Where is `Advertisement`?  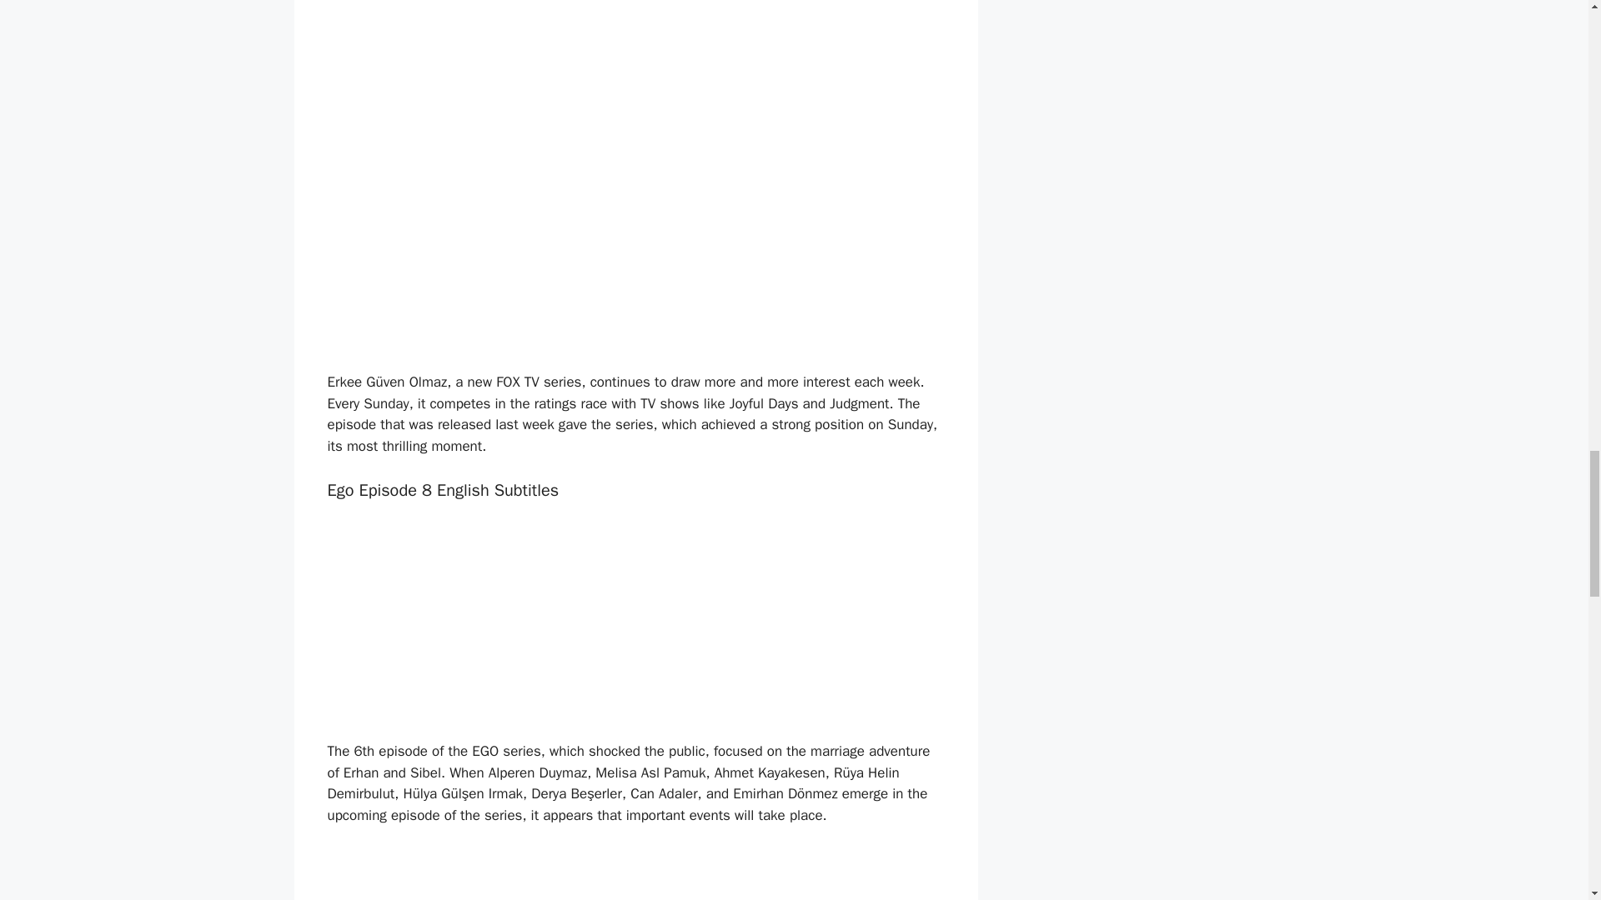 Advertisement is located at coordinates (639, 233).